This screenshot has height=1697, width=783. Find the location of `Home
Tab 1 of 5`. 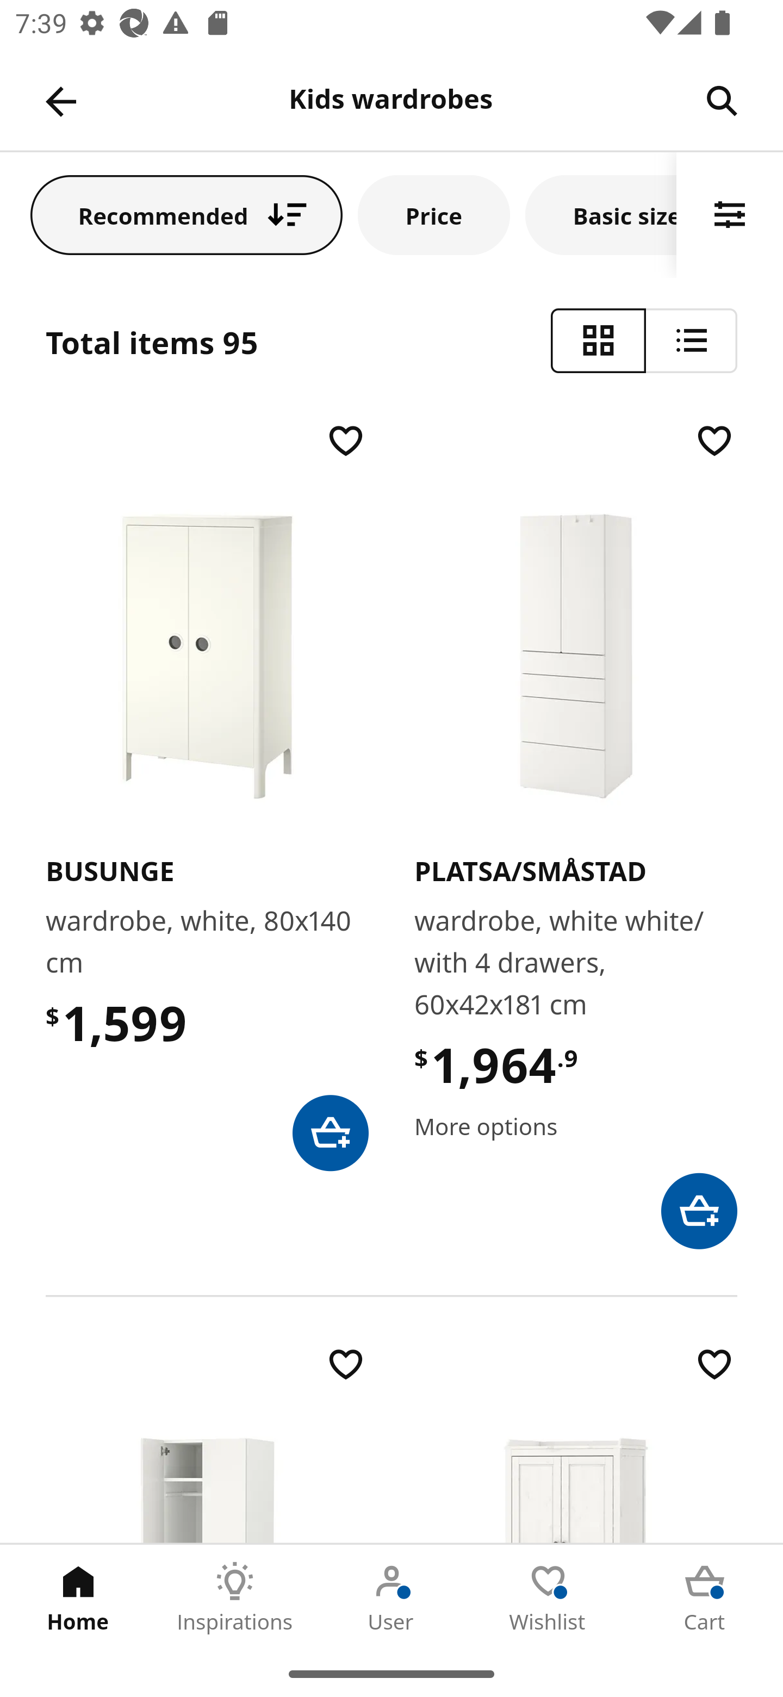

Home
Tab 1 of 5 is located at coordinates (78, 1597).